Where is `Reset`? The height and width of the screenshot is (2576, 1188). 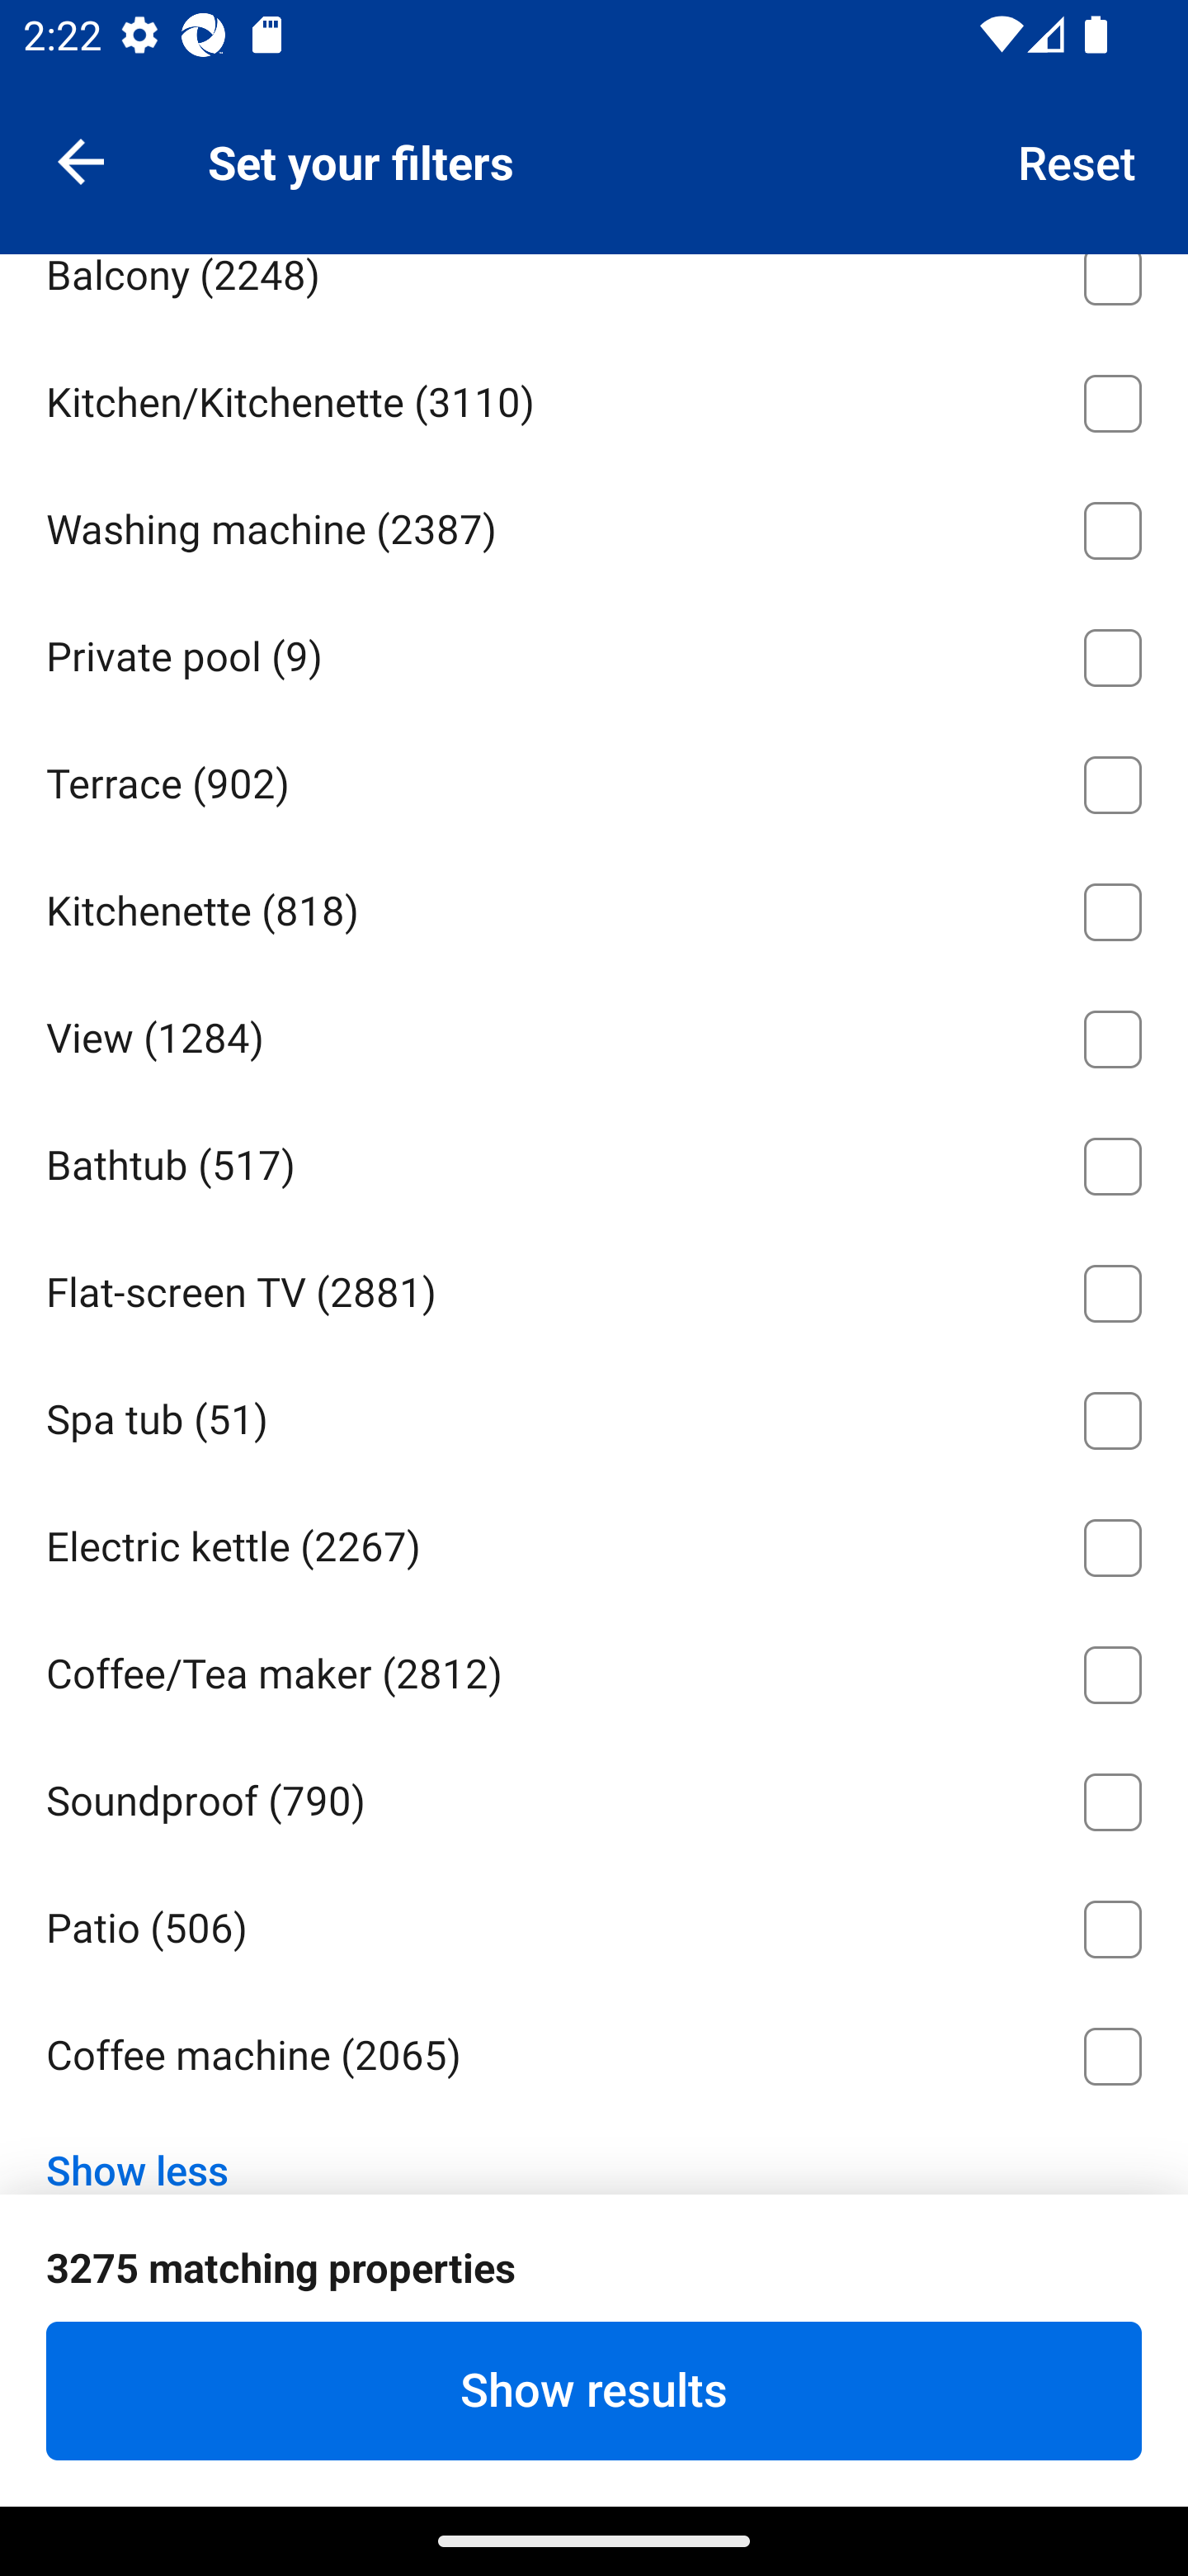
Reset is located at coordinates (1077, 160).